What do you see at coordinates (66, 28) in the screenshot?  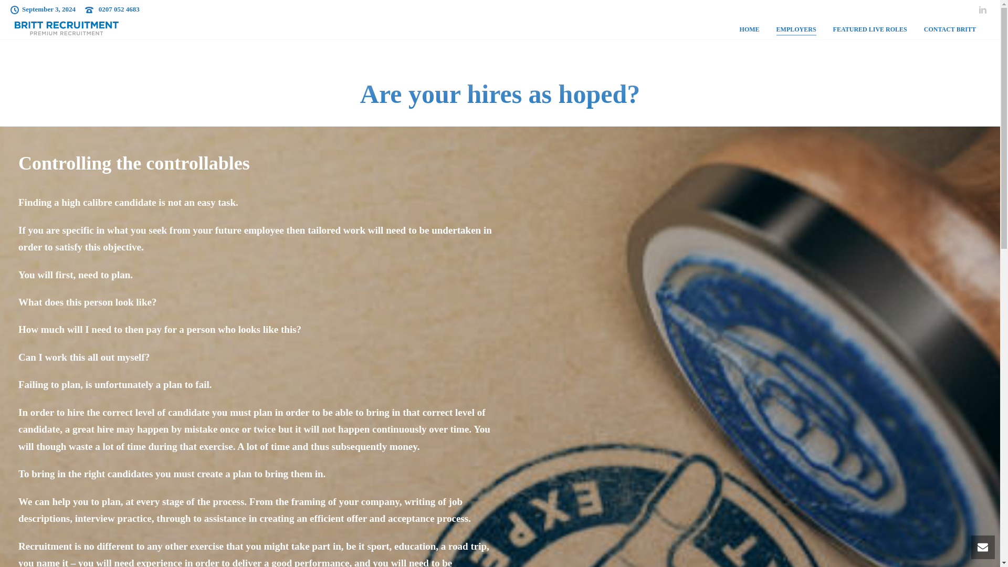 I see `Specialist Built Environment Recruiter` at bounding box center [66, 28].